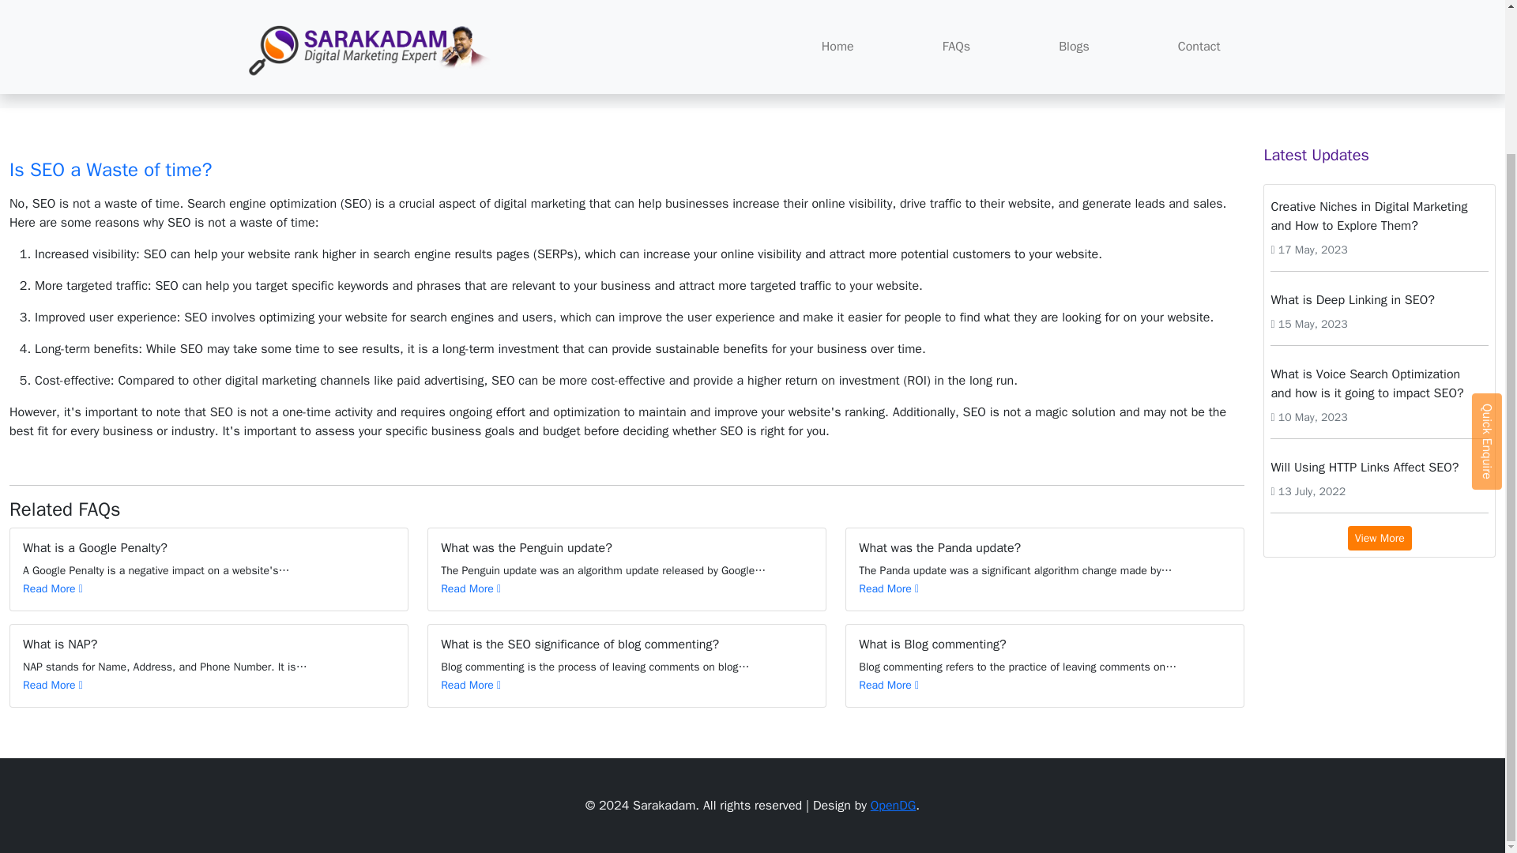 This screenshot has width=1517, height=853. I want to click on Read More, so click(471, 588).